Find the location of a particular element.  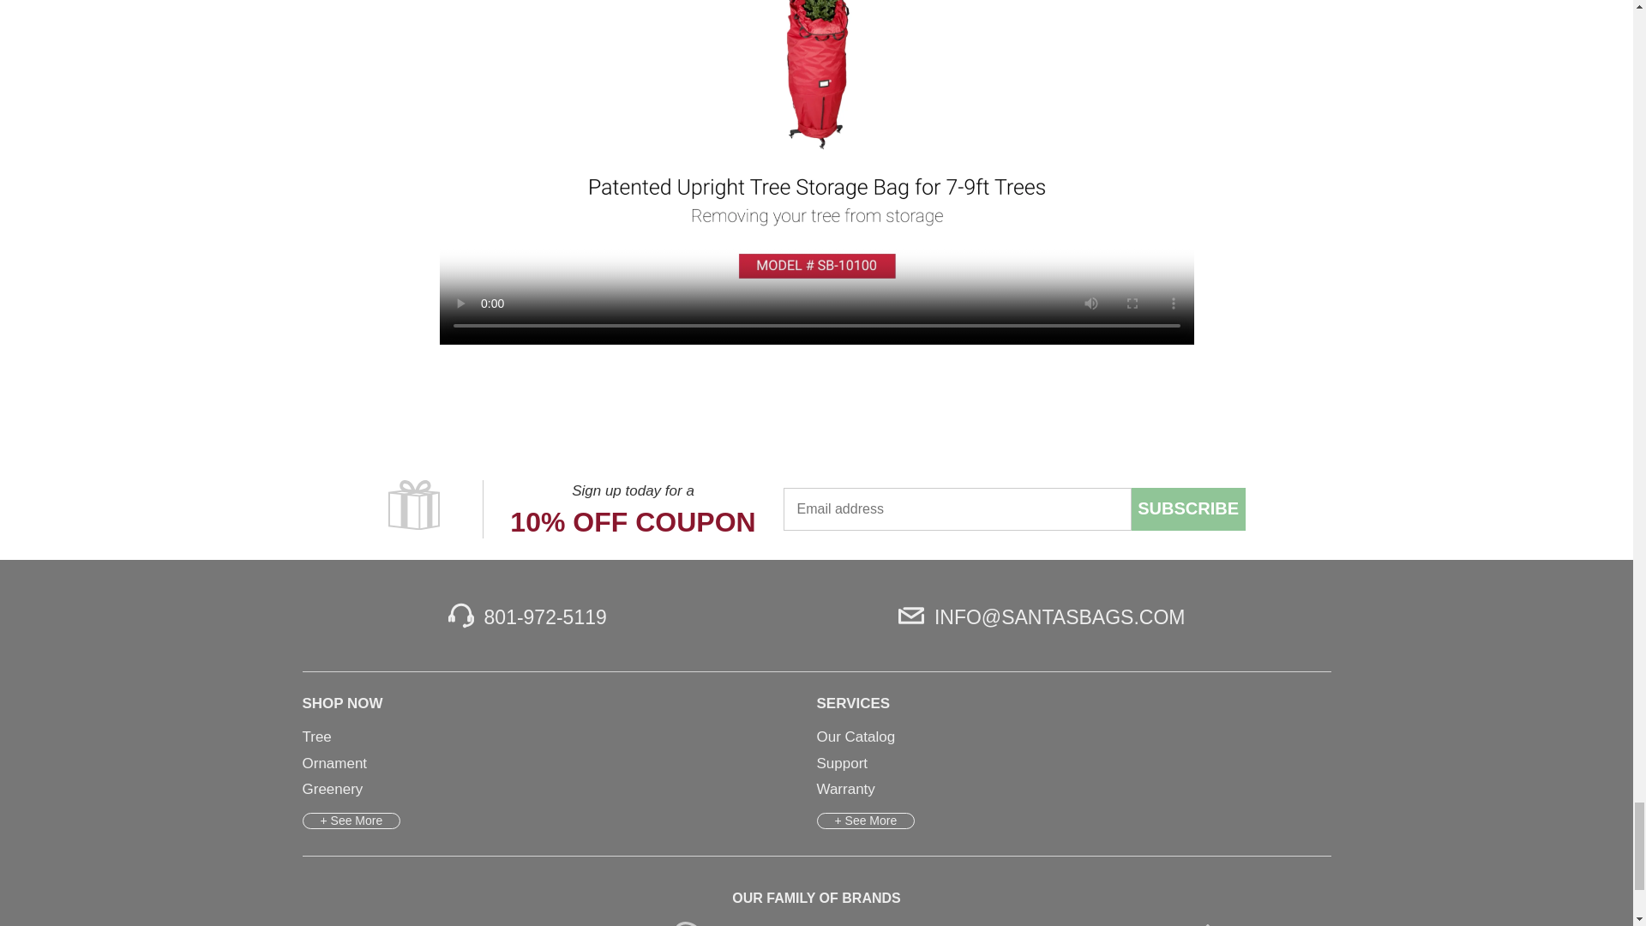

801-972-5119 is located at coordinates (527, 616).